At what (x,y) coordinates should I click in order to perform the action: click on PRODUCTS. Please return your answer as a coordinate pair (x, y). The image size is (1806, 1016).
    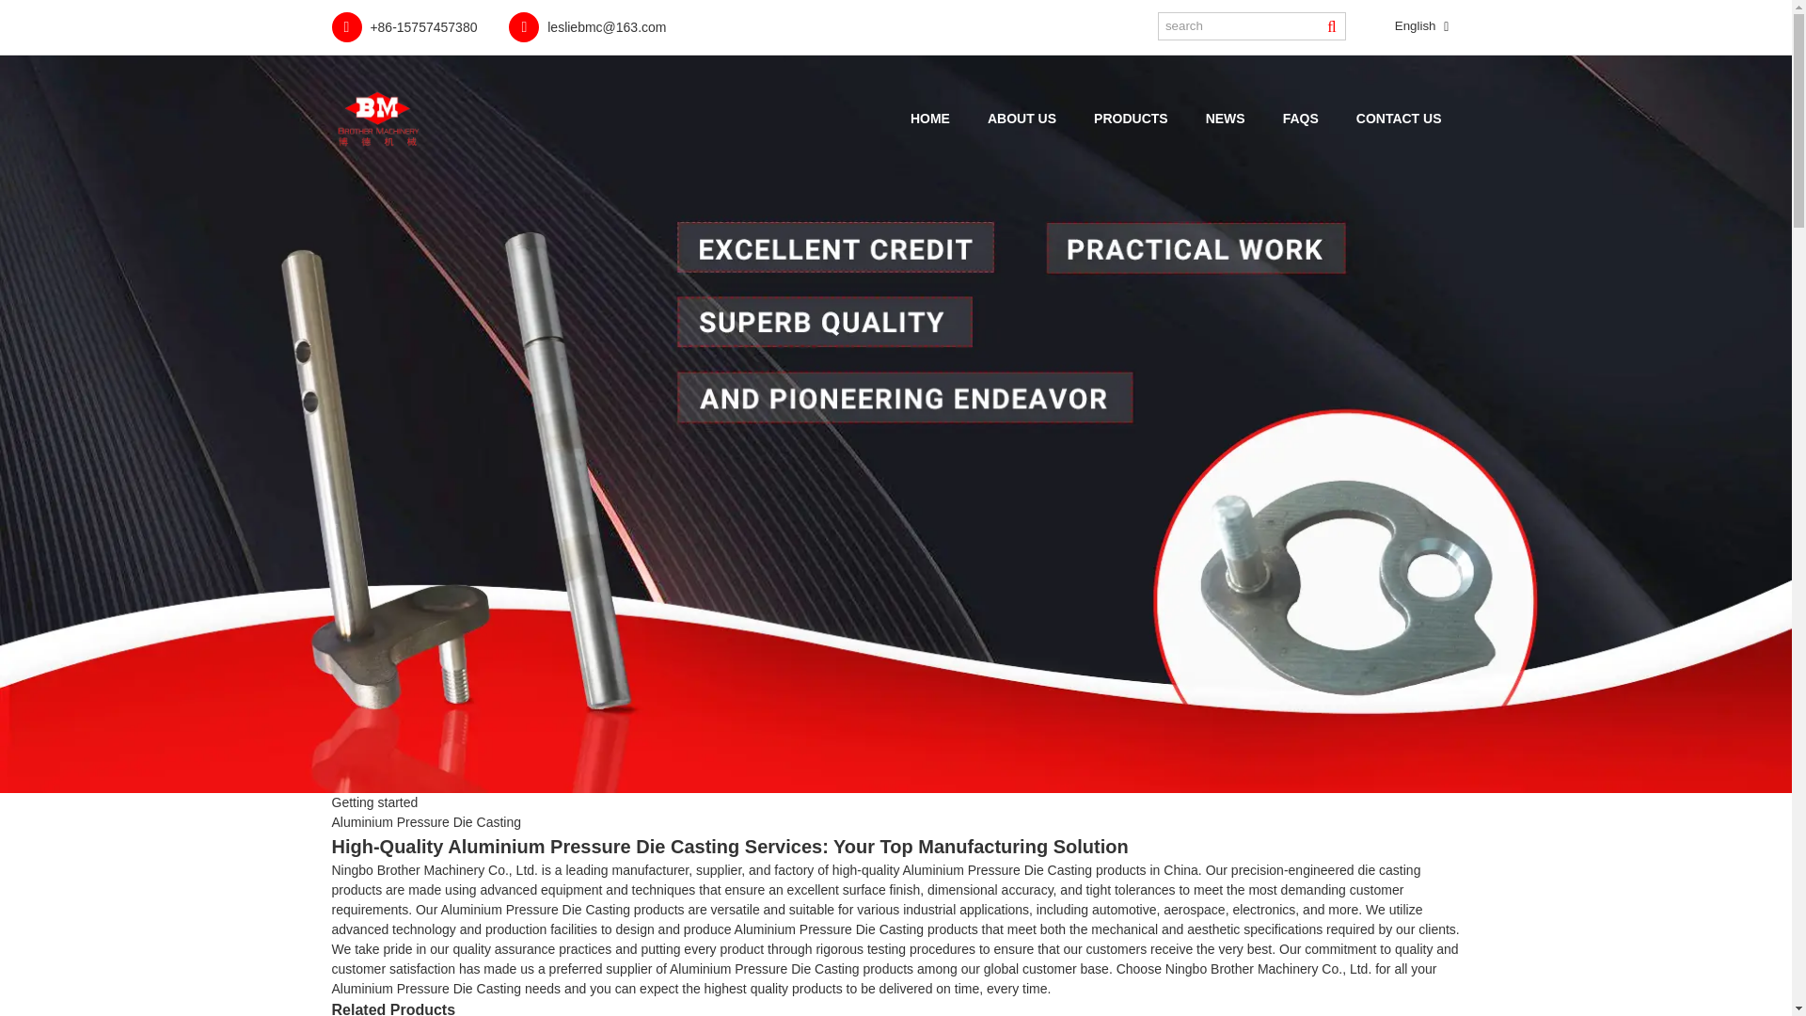
    Looking at the image, I should click on (1131, 119).